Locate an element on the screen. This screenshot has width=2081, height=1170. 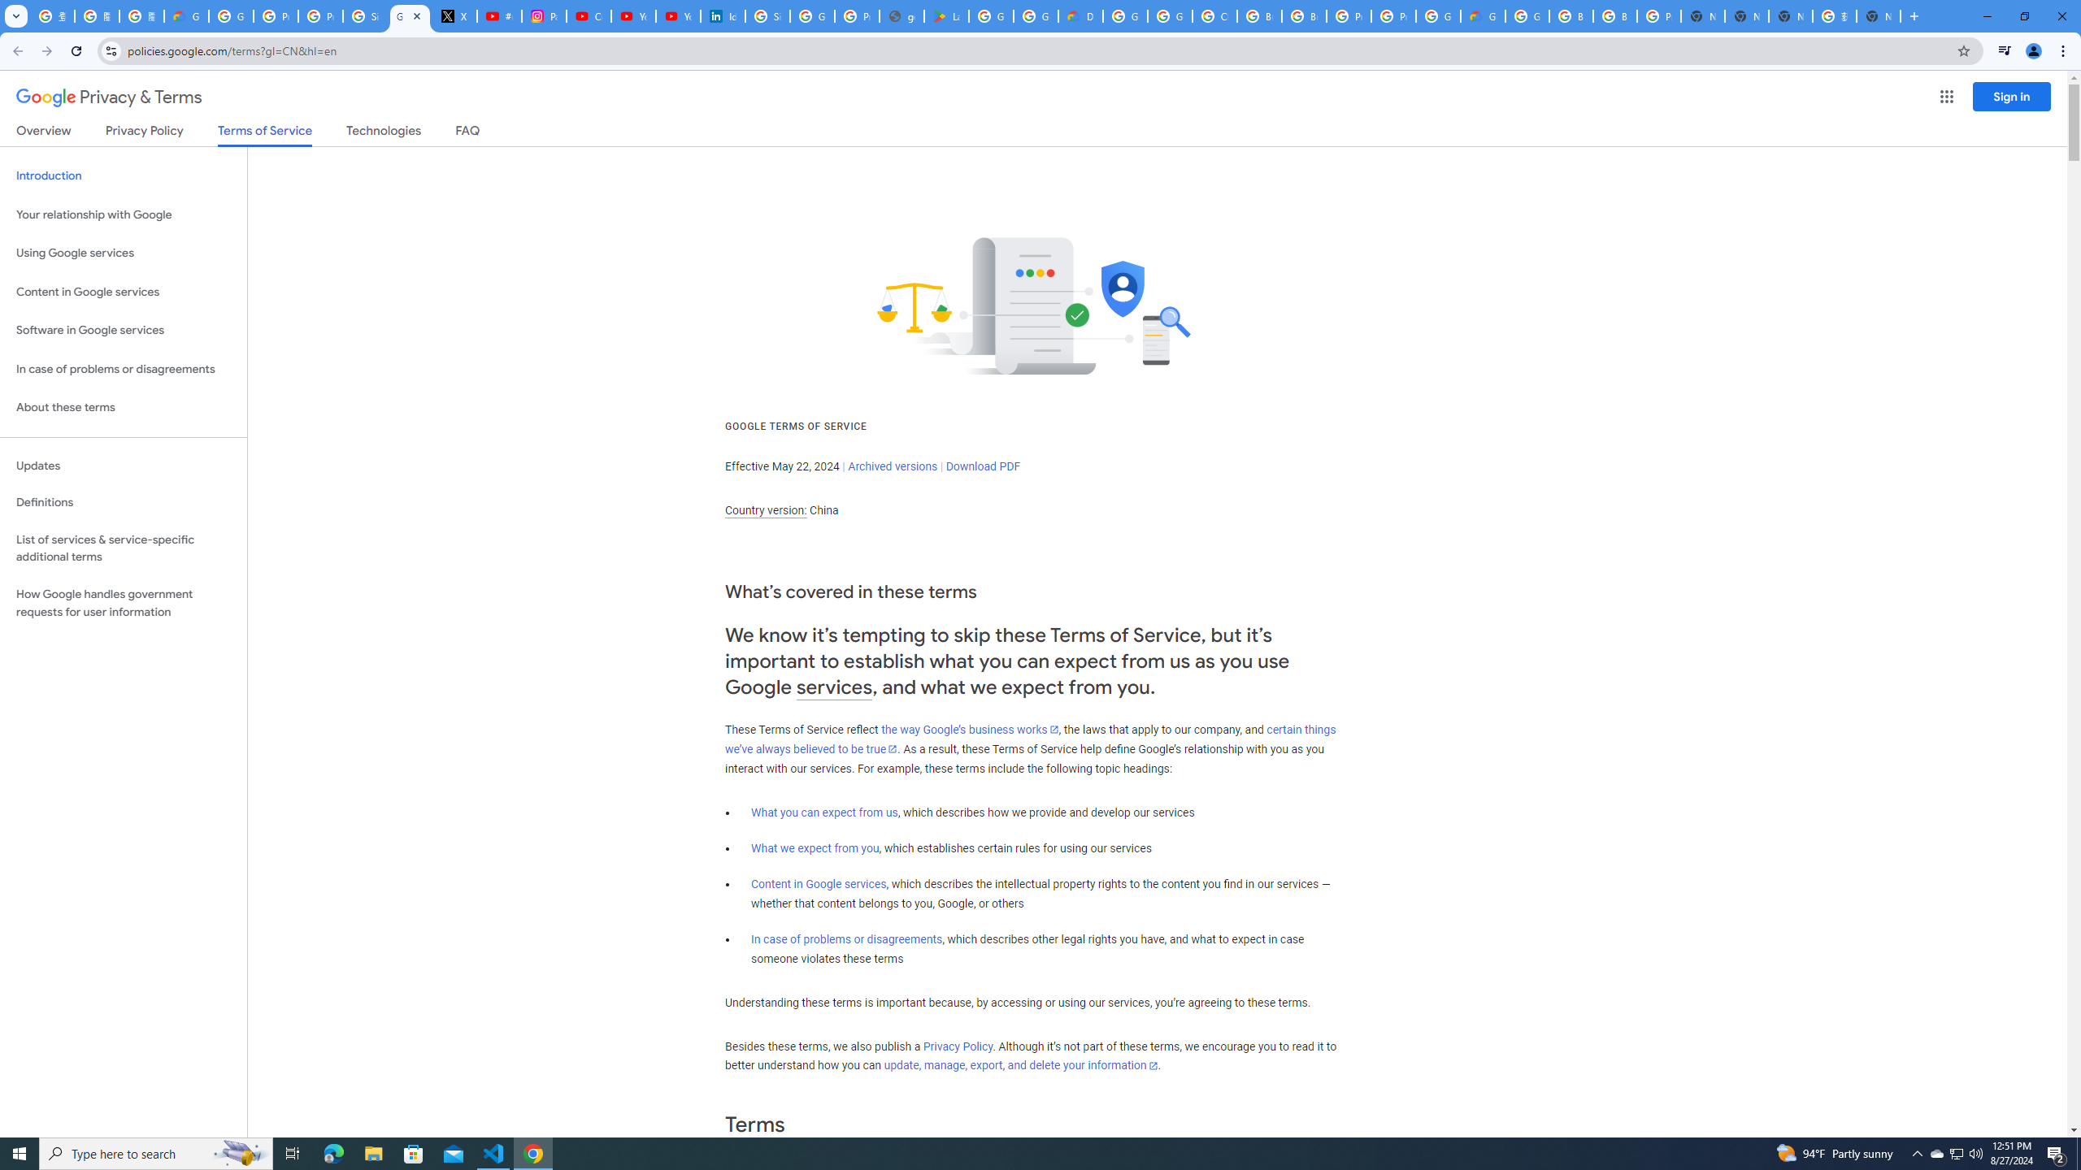
Google Cloud Platform is located at coordinates (1527, 16).